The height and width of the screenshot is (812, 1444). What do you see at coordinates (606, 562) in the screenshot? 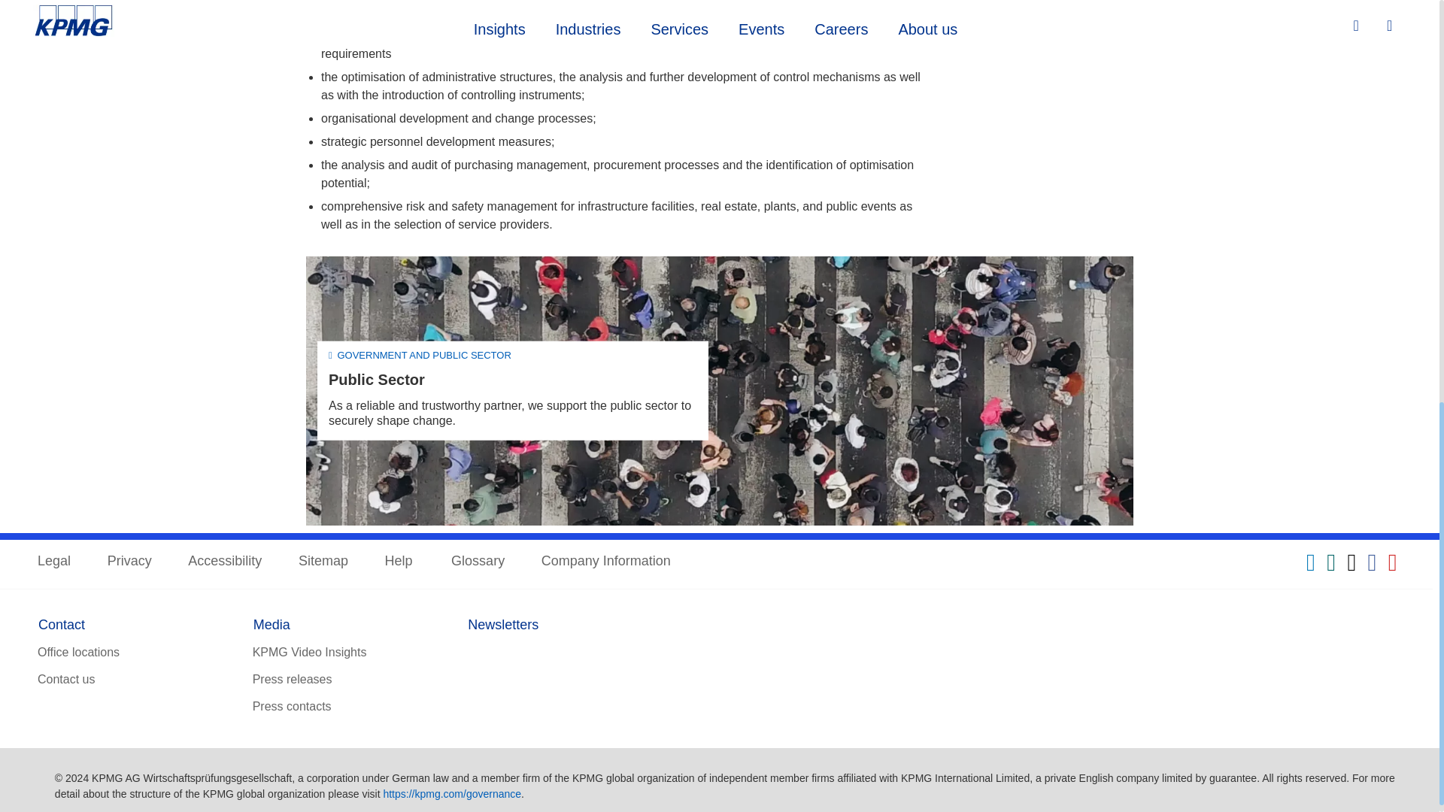
I see `Company Information` at bounding box center [606, 562].